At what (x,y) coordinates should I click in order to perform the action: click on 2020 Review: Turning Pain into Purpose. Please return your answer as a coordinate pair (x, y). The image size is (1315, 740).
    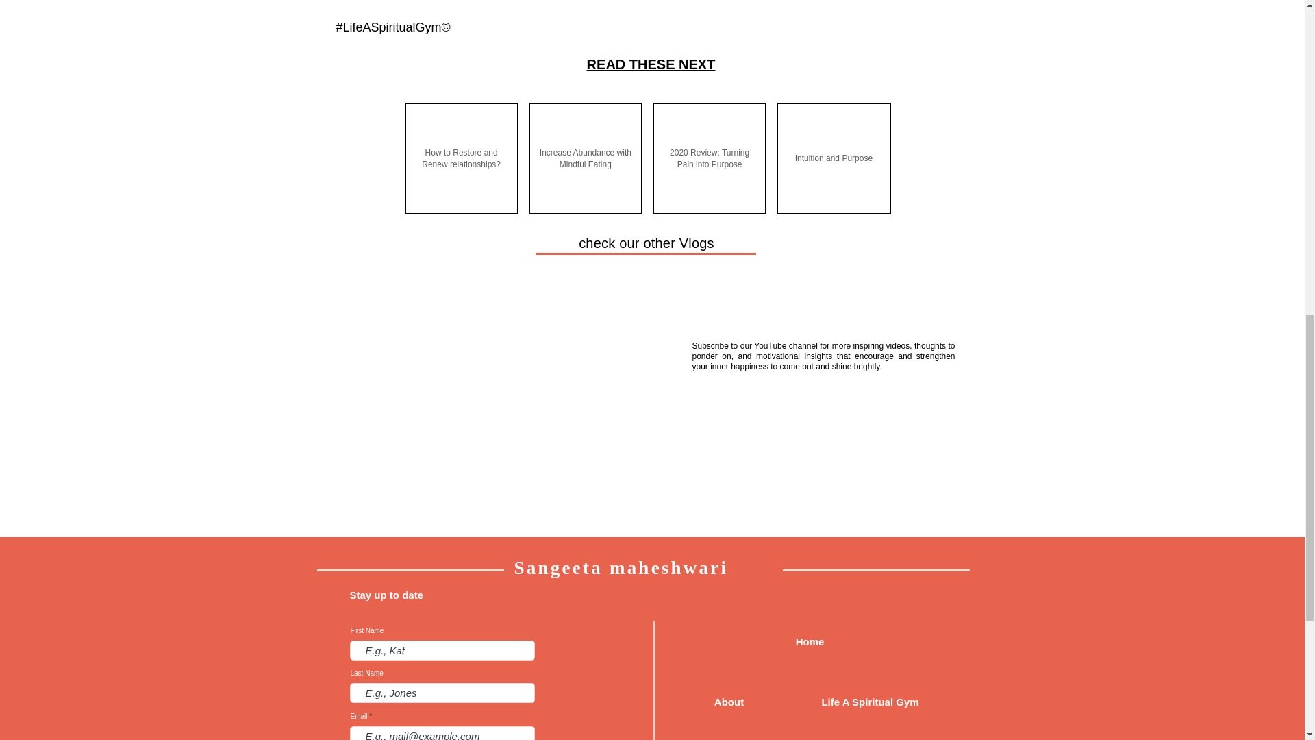
    Looking at the image, I should click on (710, 159).